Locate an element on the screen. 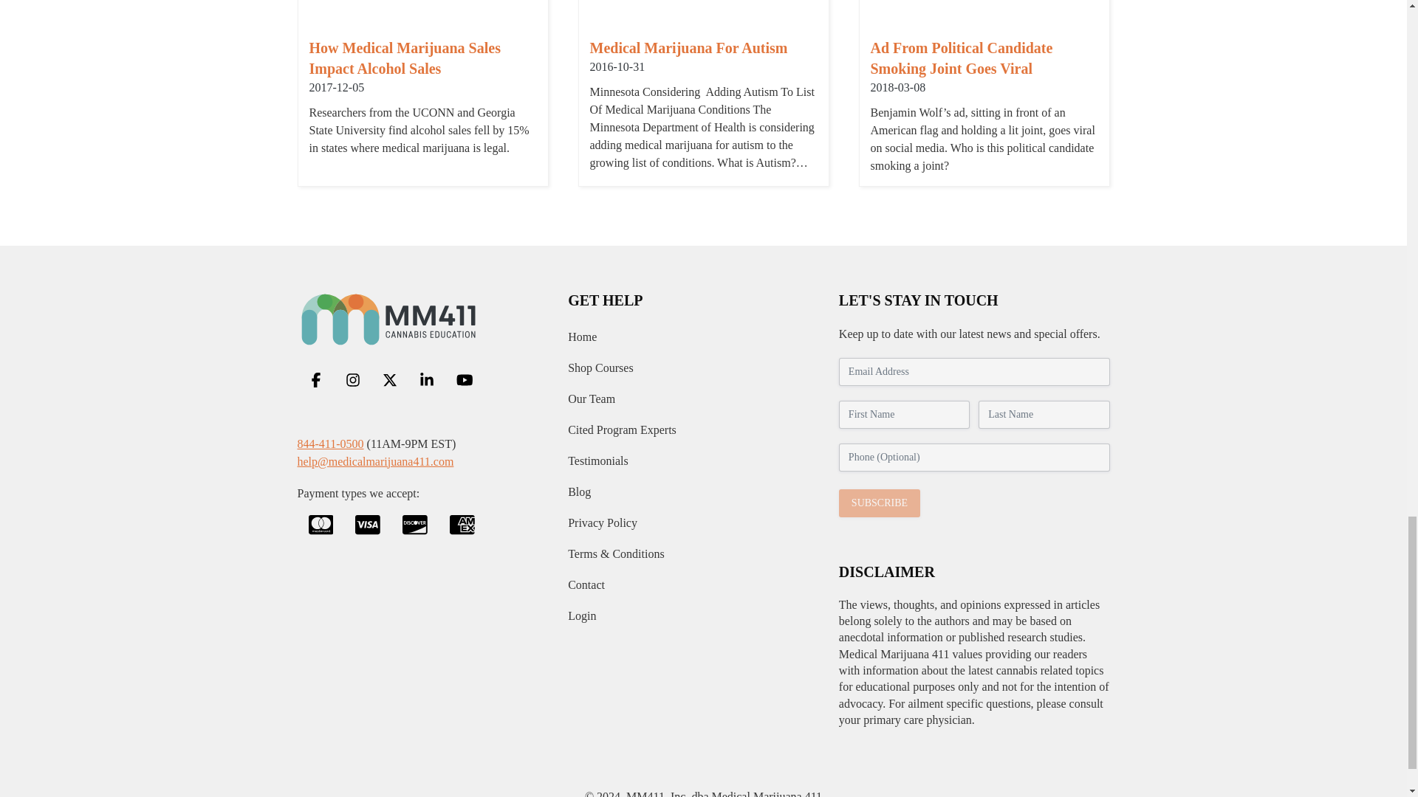 The image size is (1418, 797). SUBSCRIBE is located at coordinates (880, 502).